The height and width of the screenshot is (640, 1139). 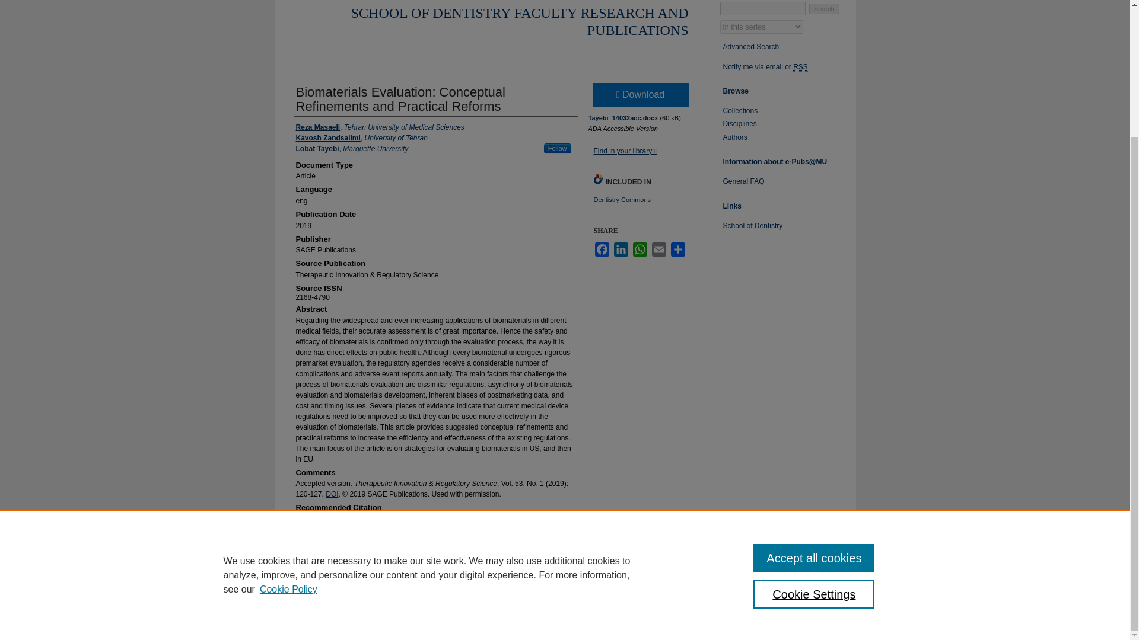 What do you see at coordinates (379, 127) in the screenshot?
I see `Reza Masaeli, Tehran University of Medical Sciences` at bounding box center [379, 127].